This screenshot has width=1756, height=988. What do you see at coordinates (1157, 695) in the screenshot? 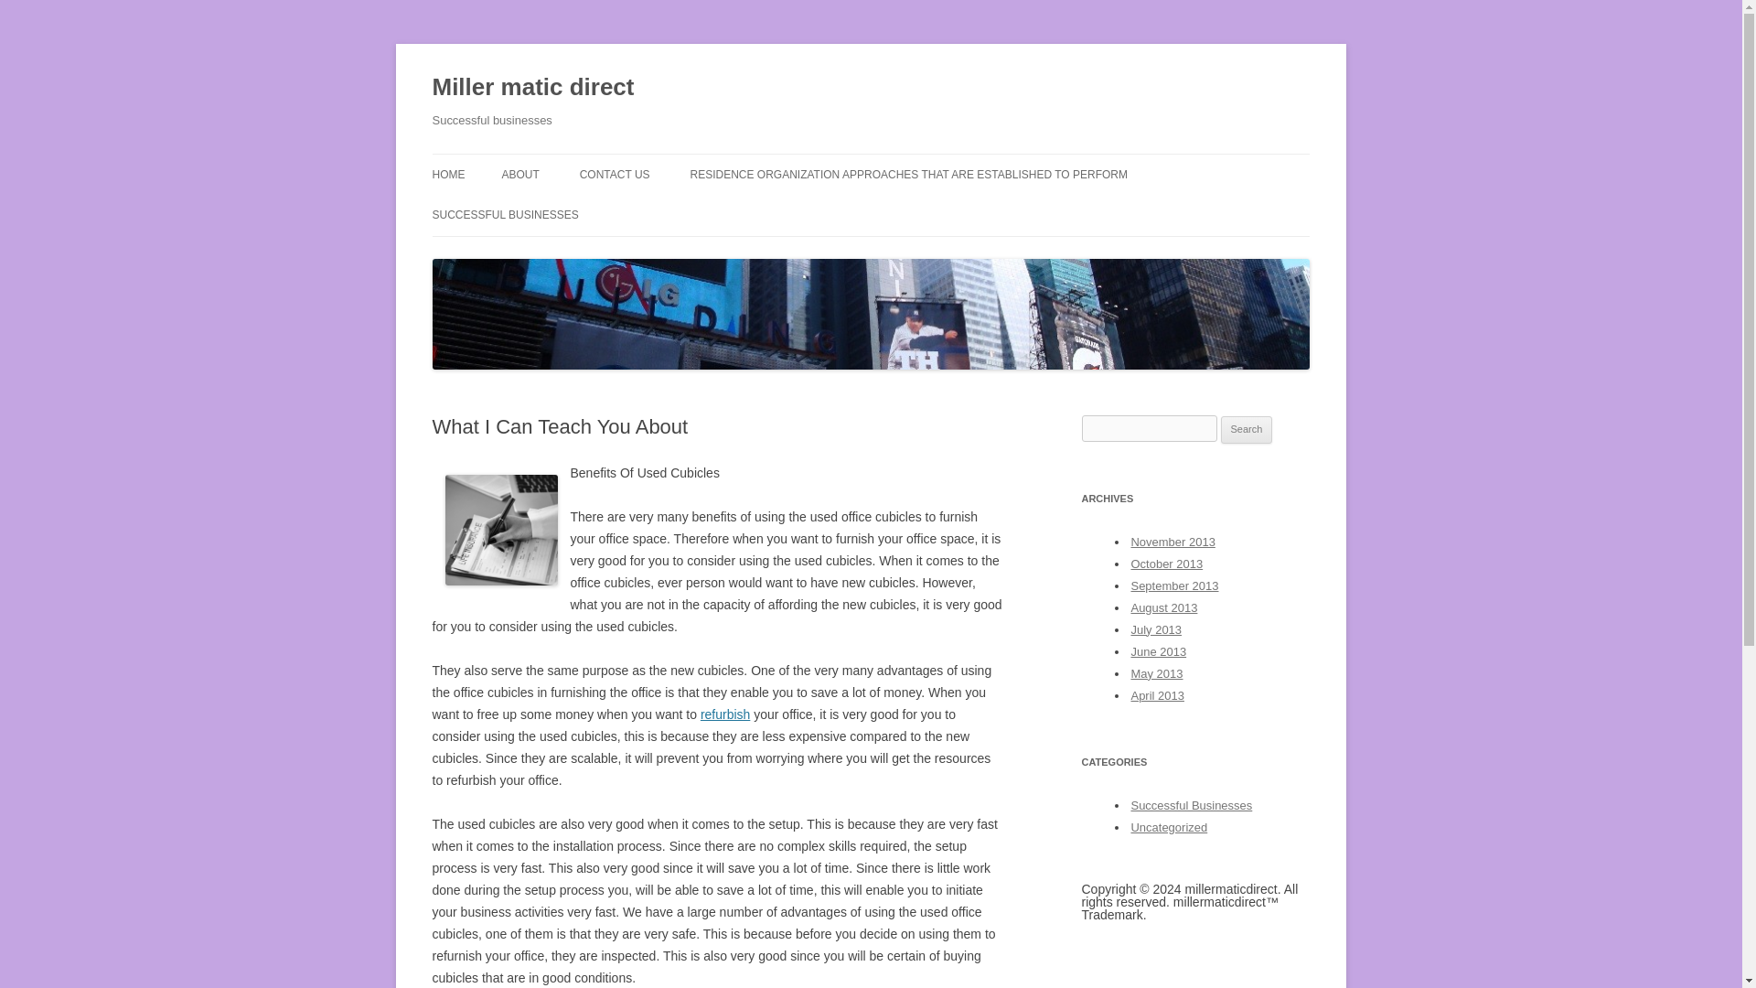
I see `April 2013` at bounding box center [1157, 695].